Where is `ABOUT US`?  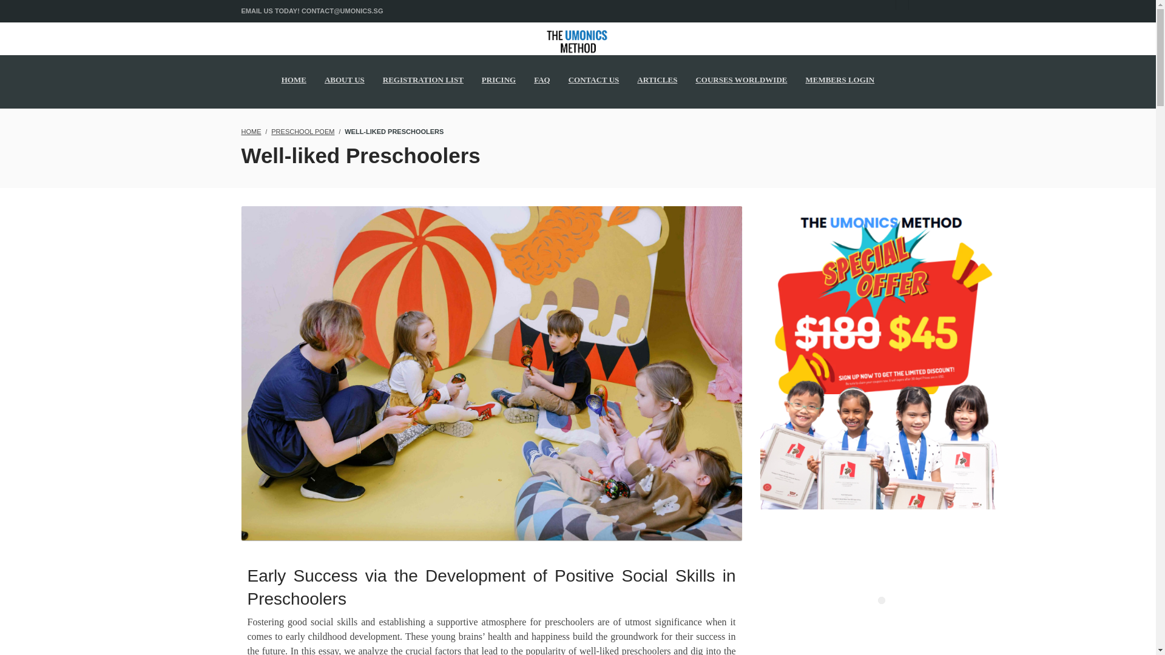 ABOUT US is located at coordinates (345, 79).